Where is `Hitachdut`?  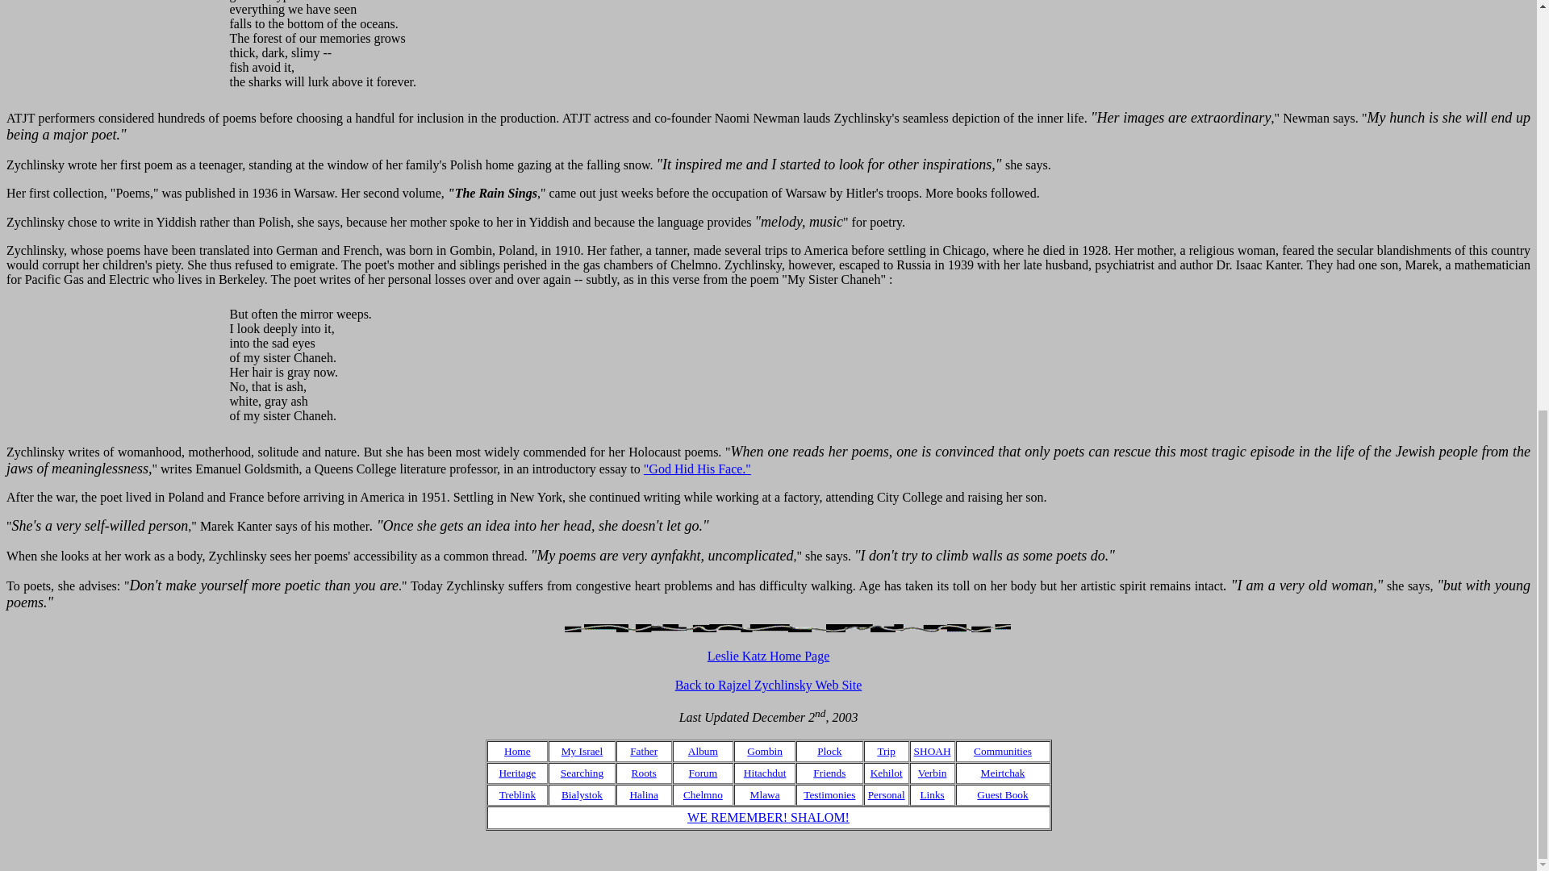
Hitachdut is located at coordinates (765, 772).